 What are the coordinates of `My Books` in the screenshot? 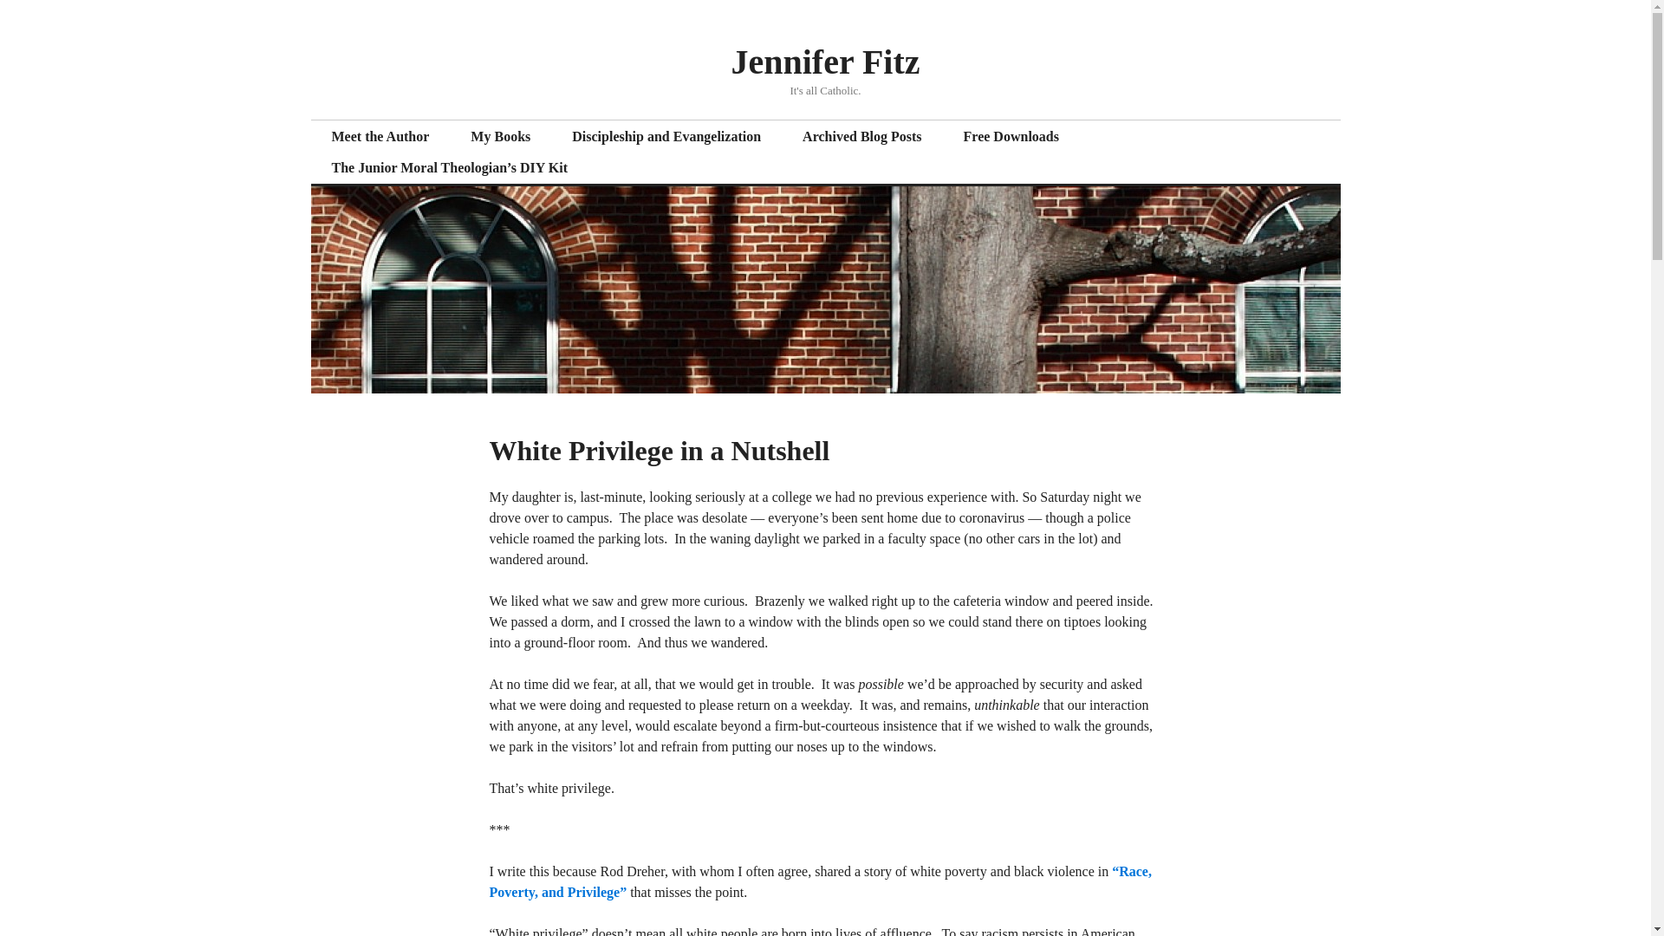 It's located at (499, 137).